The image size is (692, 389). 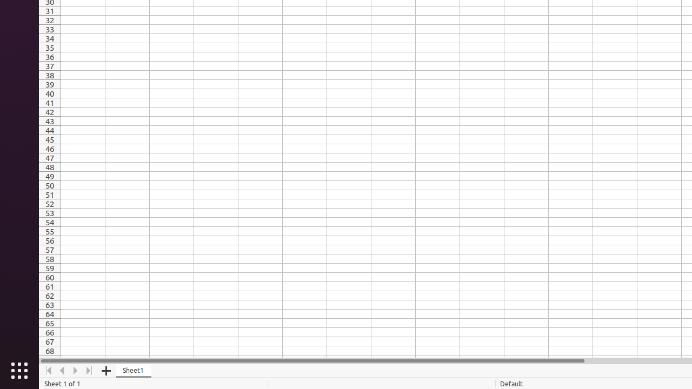 What do you see at coordinates (134, 371) in the screenshot?
I see `Sheet1` at bounding box center [134, 371].